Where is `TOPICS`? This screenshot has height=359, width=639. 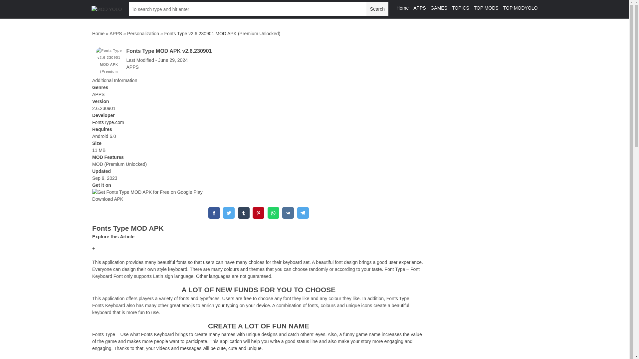 TOPICS is located at coordinates (460, 8).